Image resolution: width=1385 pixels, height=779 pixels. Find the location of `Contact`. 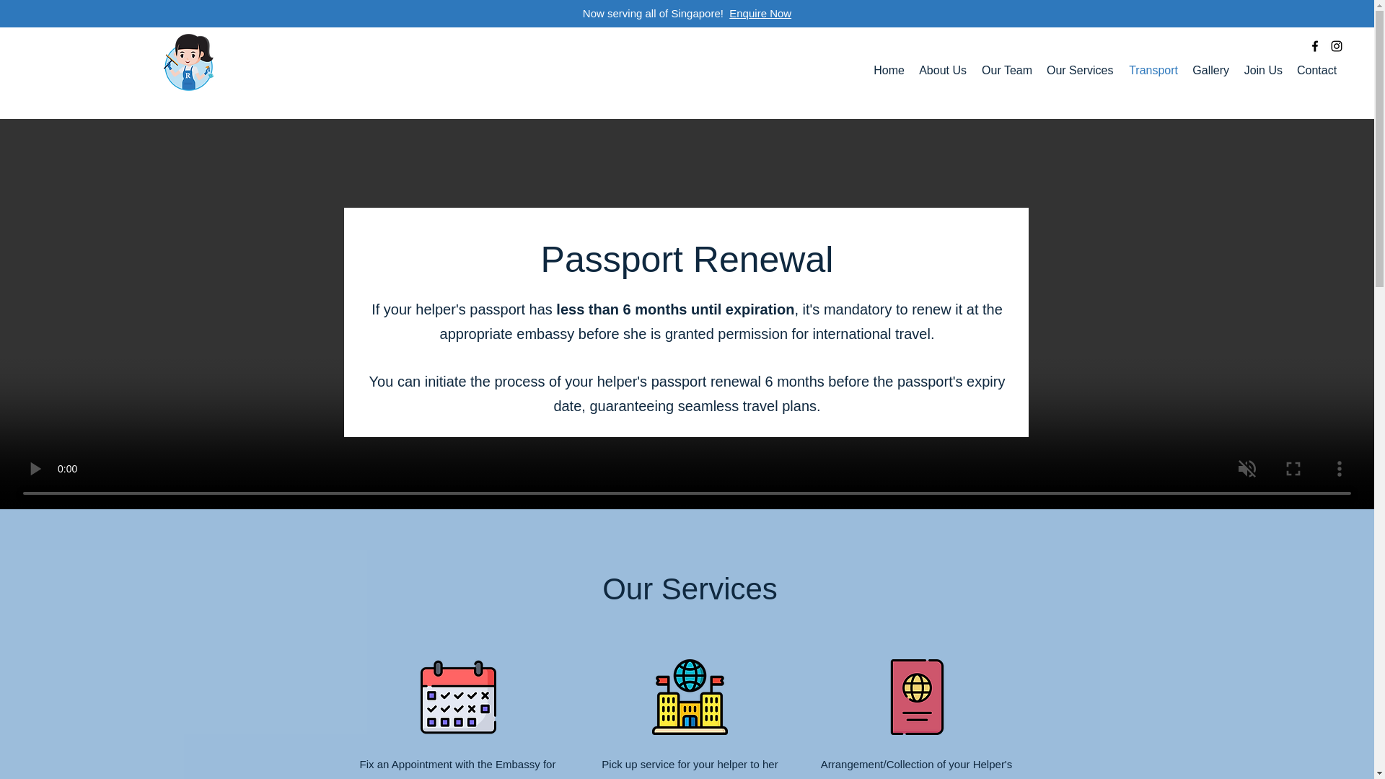

Contact is located at coordinates (1316, 71).